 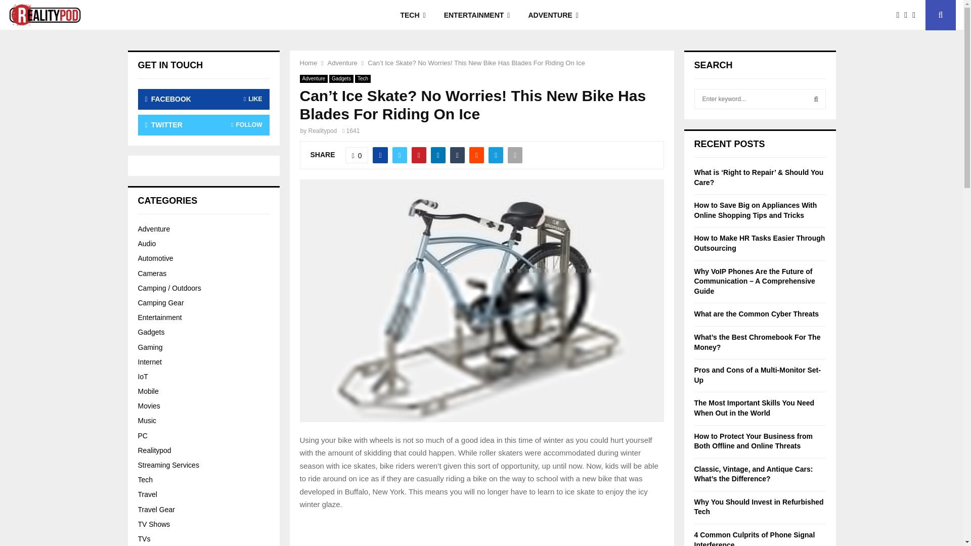 What do you see at coordinates (314, 79) in the screenshot?
I see `Adventure` at bounding box center [314, 79].